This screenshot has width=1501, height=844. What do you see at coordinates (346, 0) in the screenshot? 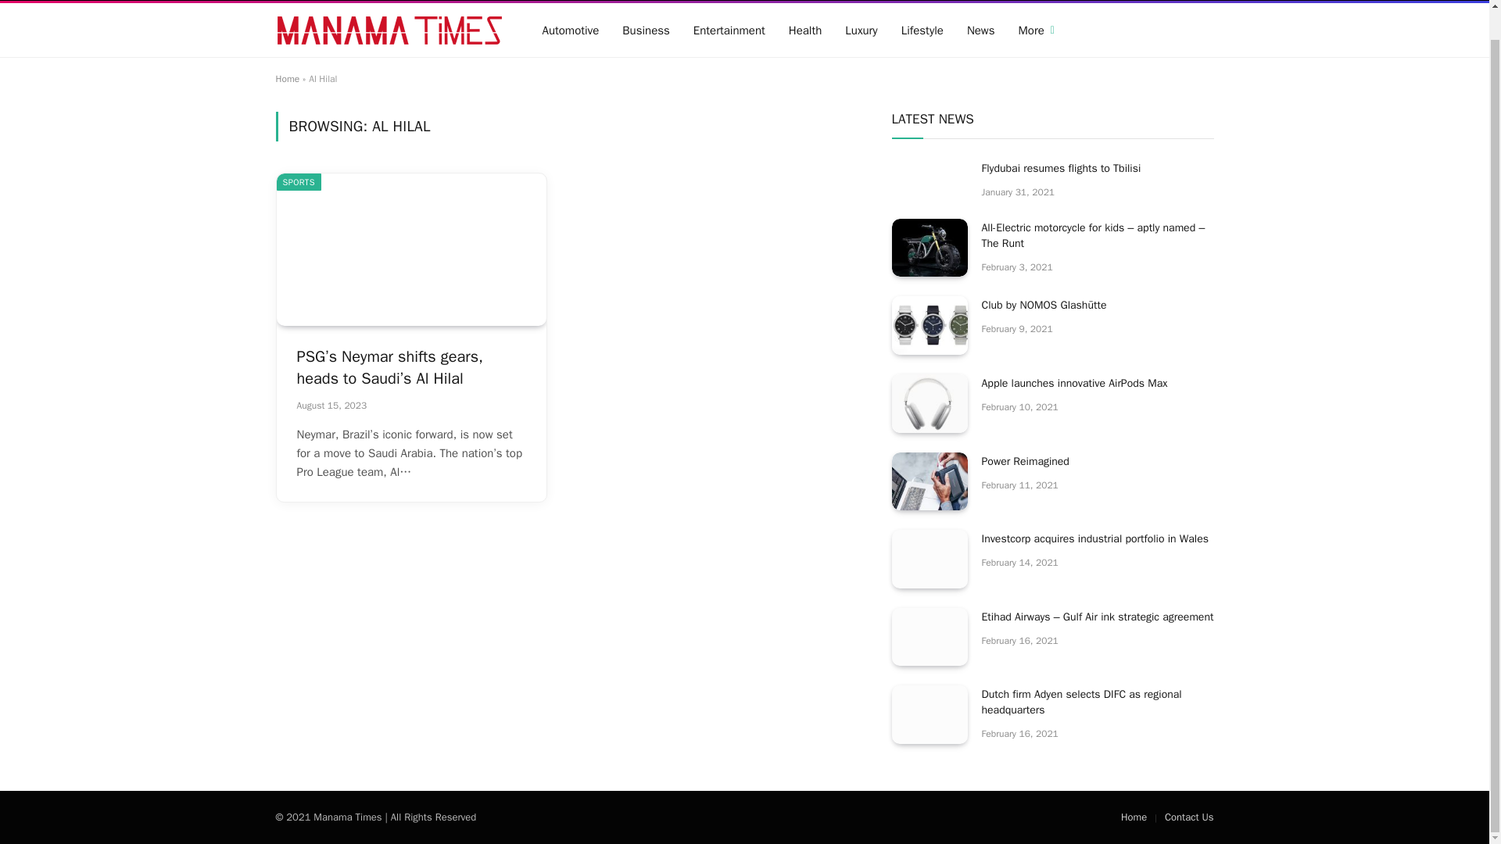
I see `Contact Us` at bounding box center [346, 0].